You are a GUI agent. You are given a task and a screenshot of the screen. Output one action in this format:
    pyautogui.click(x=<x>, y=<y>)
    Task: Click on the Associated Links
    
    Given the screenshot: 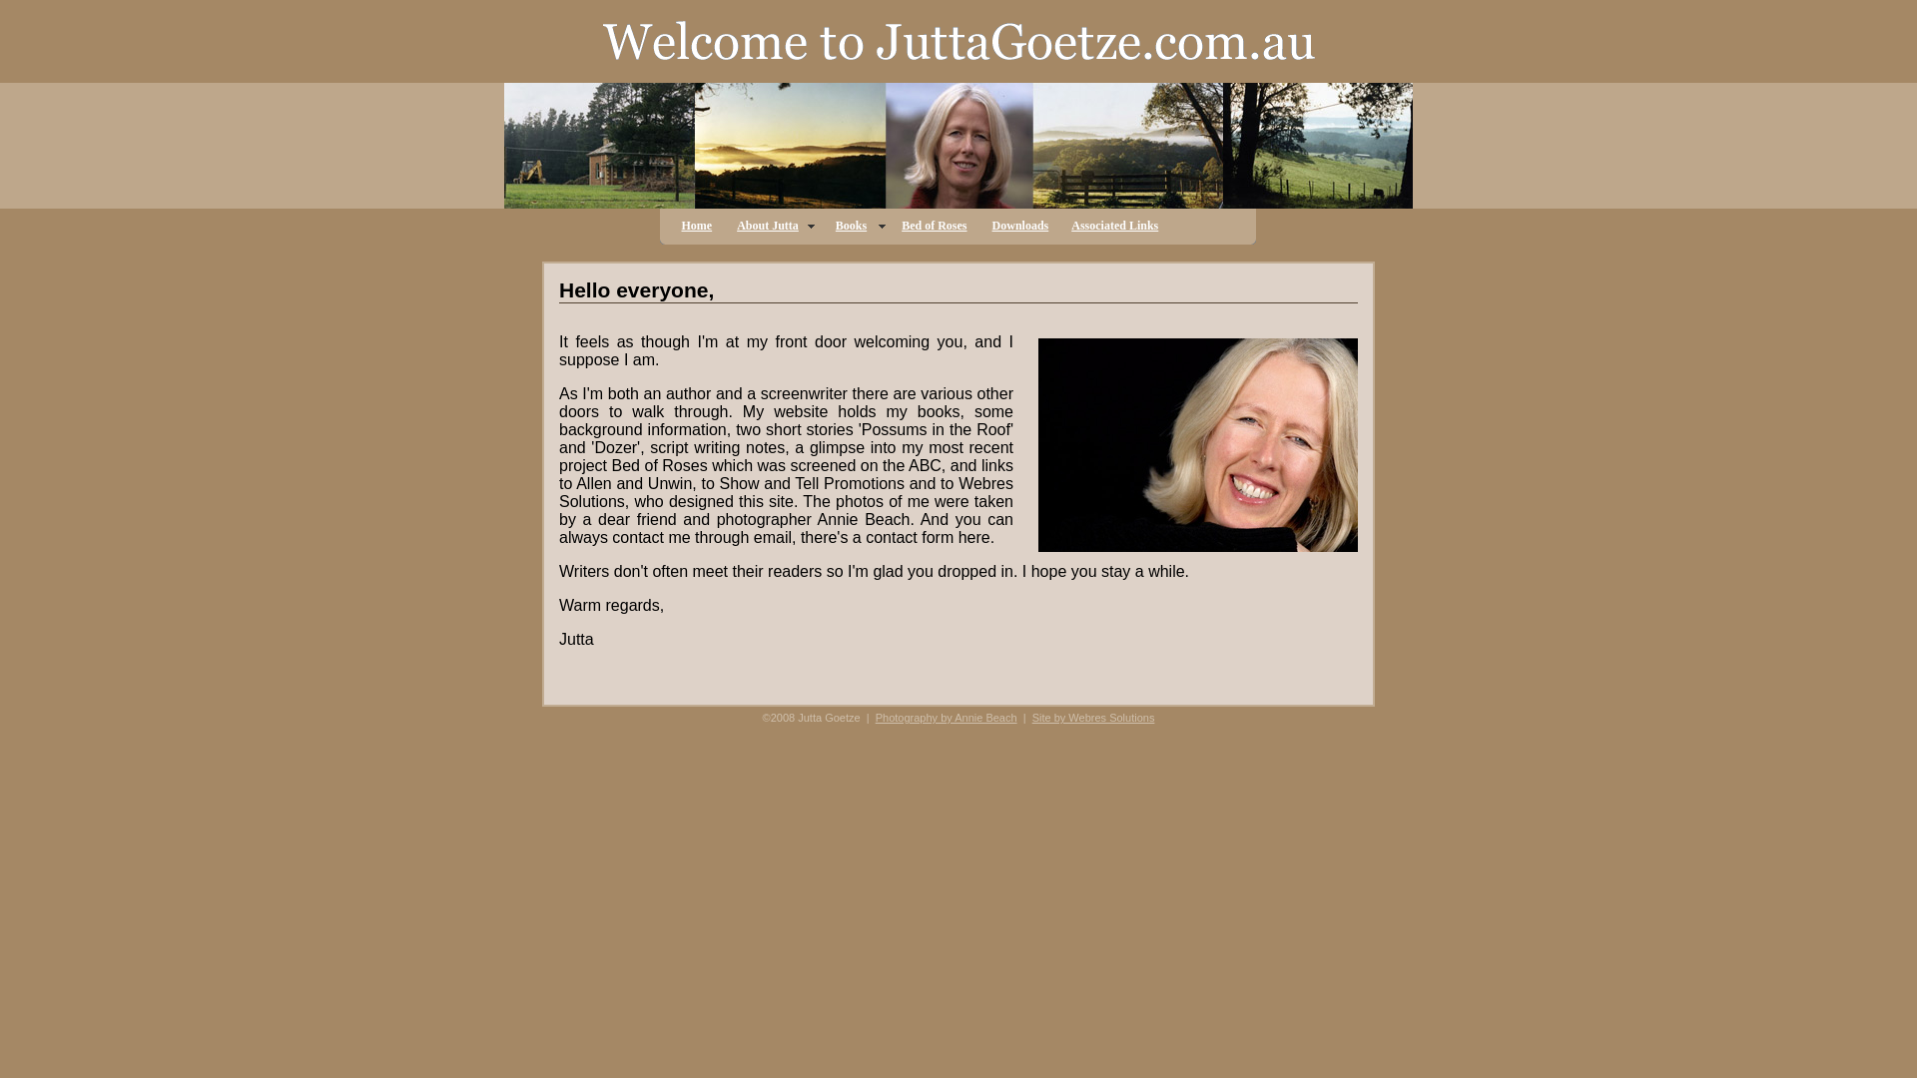 What is the action you would take?
    pyautogui.click(x=1114, y=226)
    